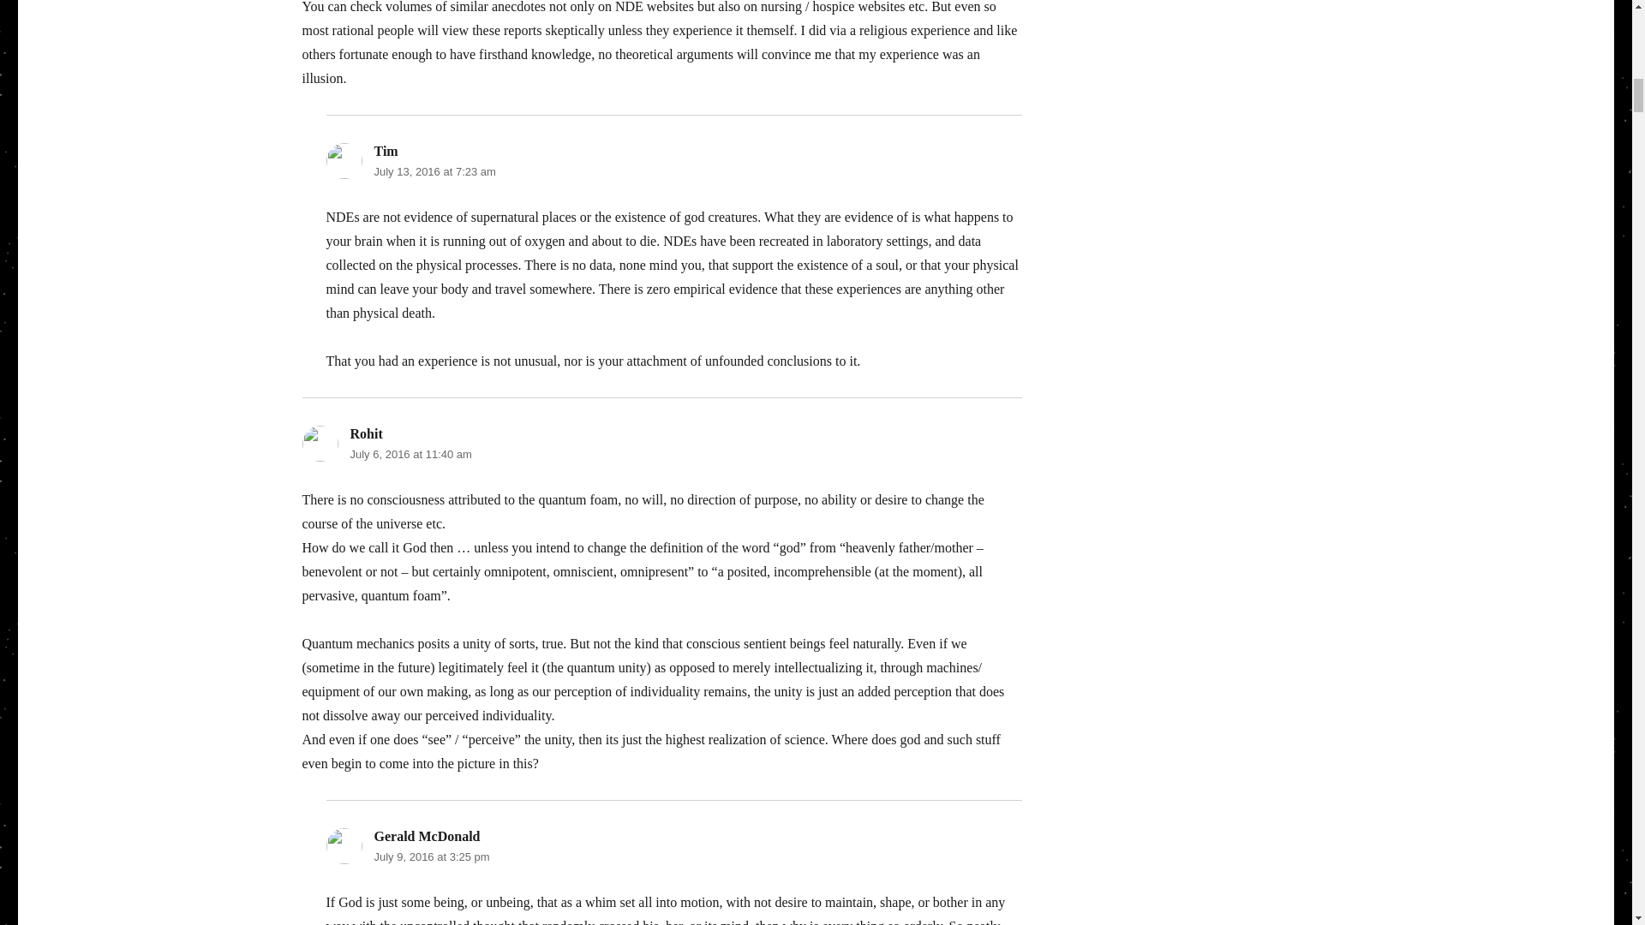  What do you see at coordinates (430, 856) in the screenshot?
I see `July 9, 2016 at 3:25 pm` at bounding box center [430, 856].